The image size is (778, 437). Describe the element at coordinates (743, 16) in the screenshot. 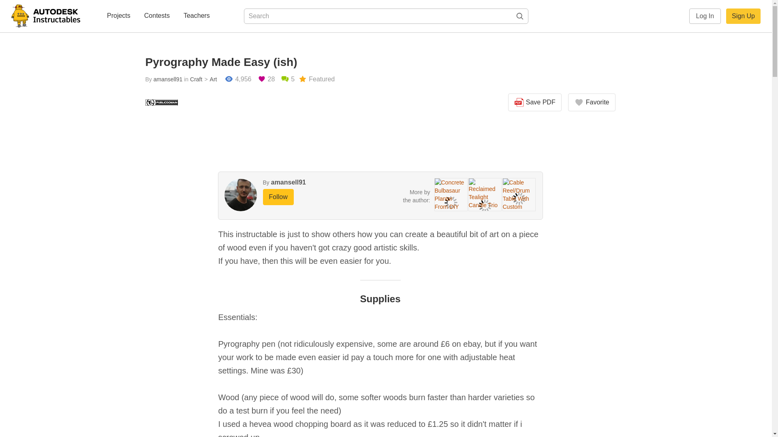

I see `Sign Up` at that location.